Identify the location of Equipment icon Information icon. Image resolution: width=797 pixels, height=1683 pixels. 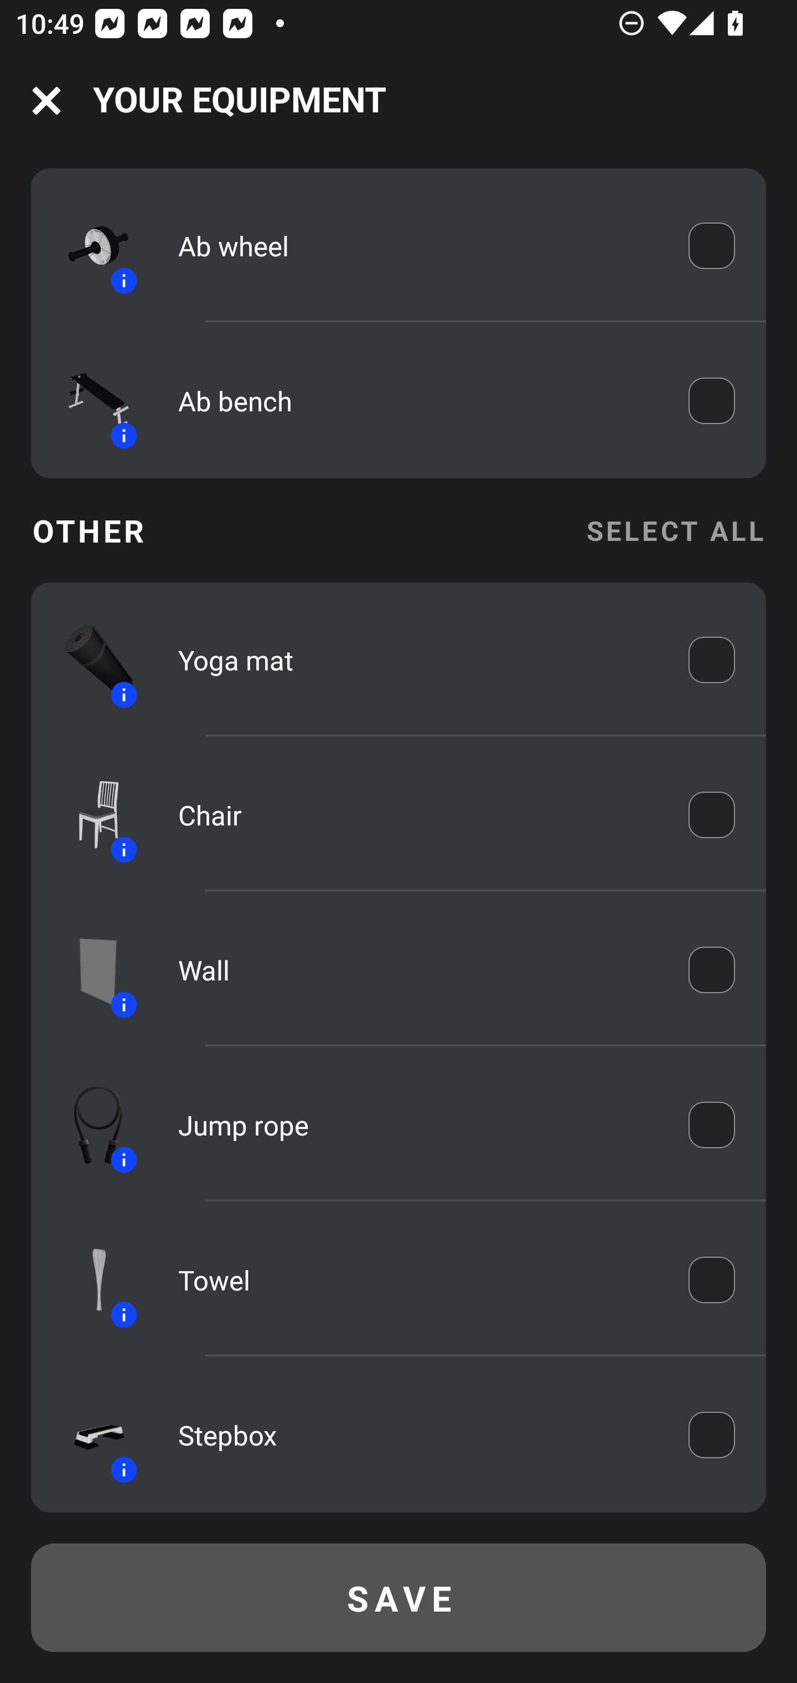
(89, 815).